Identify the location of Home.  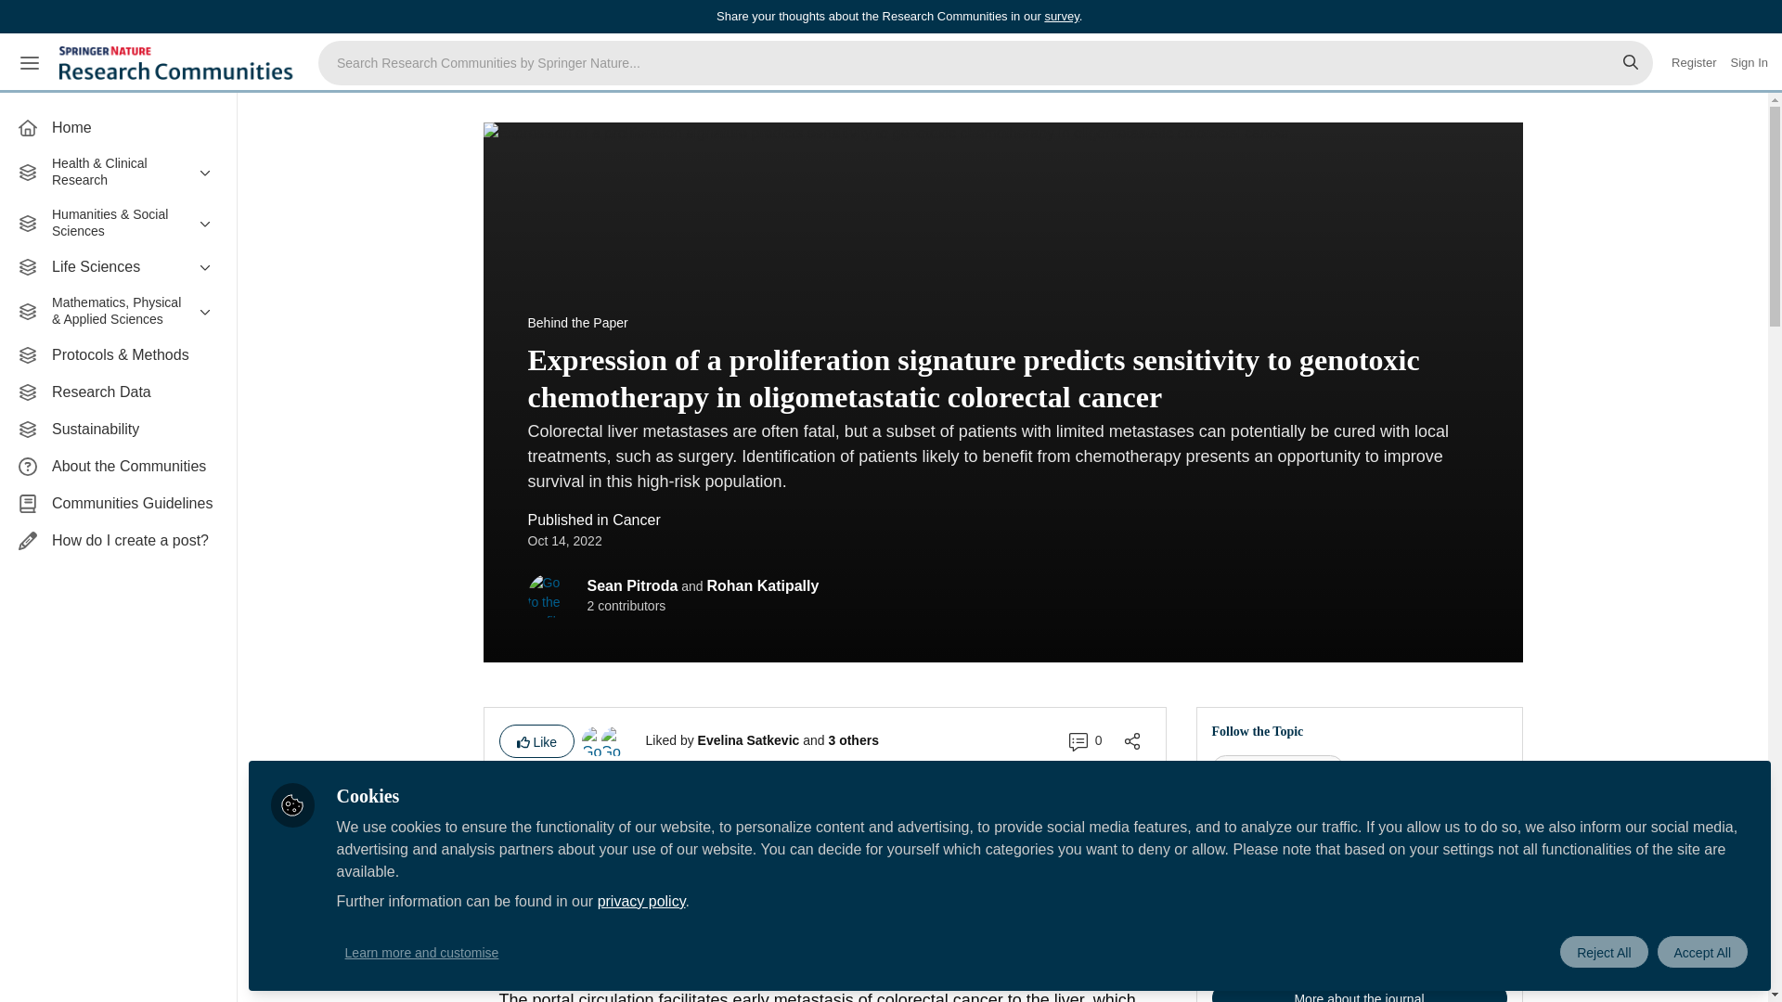
(118, 127).